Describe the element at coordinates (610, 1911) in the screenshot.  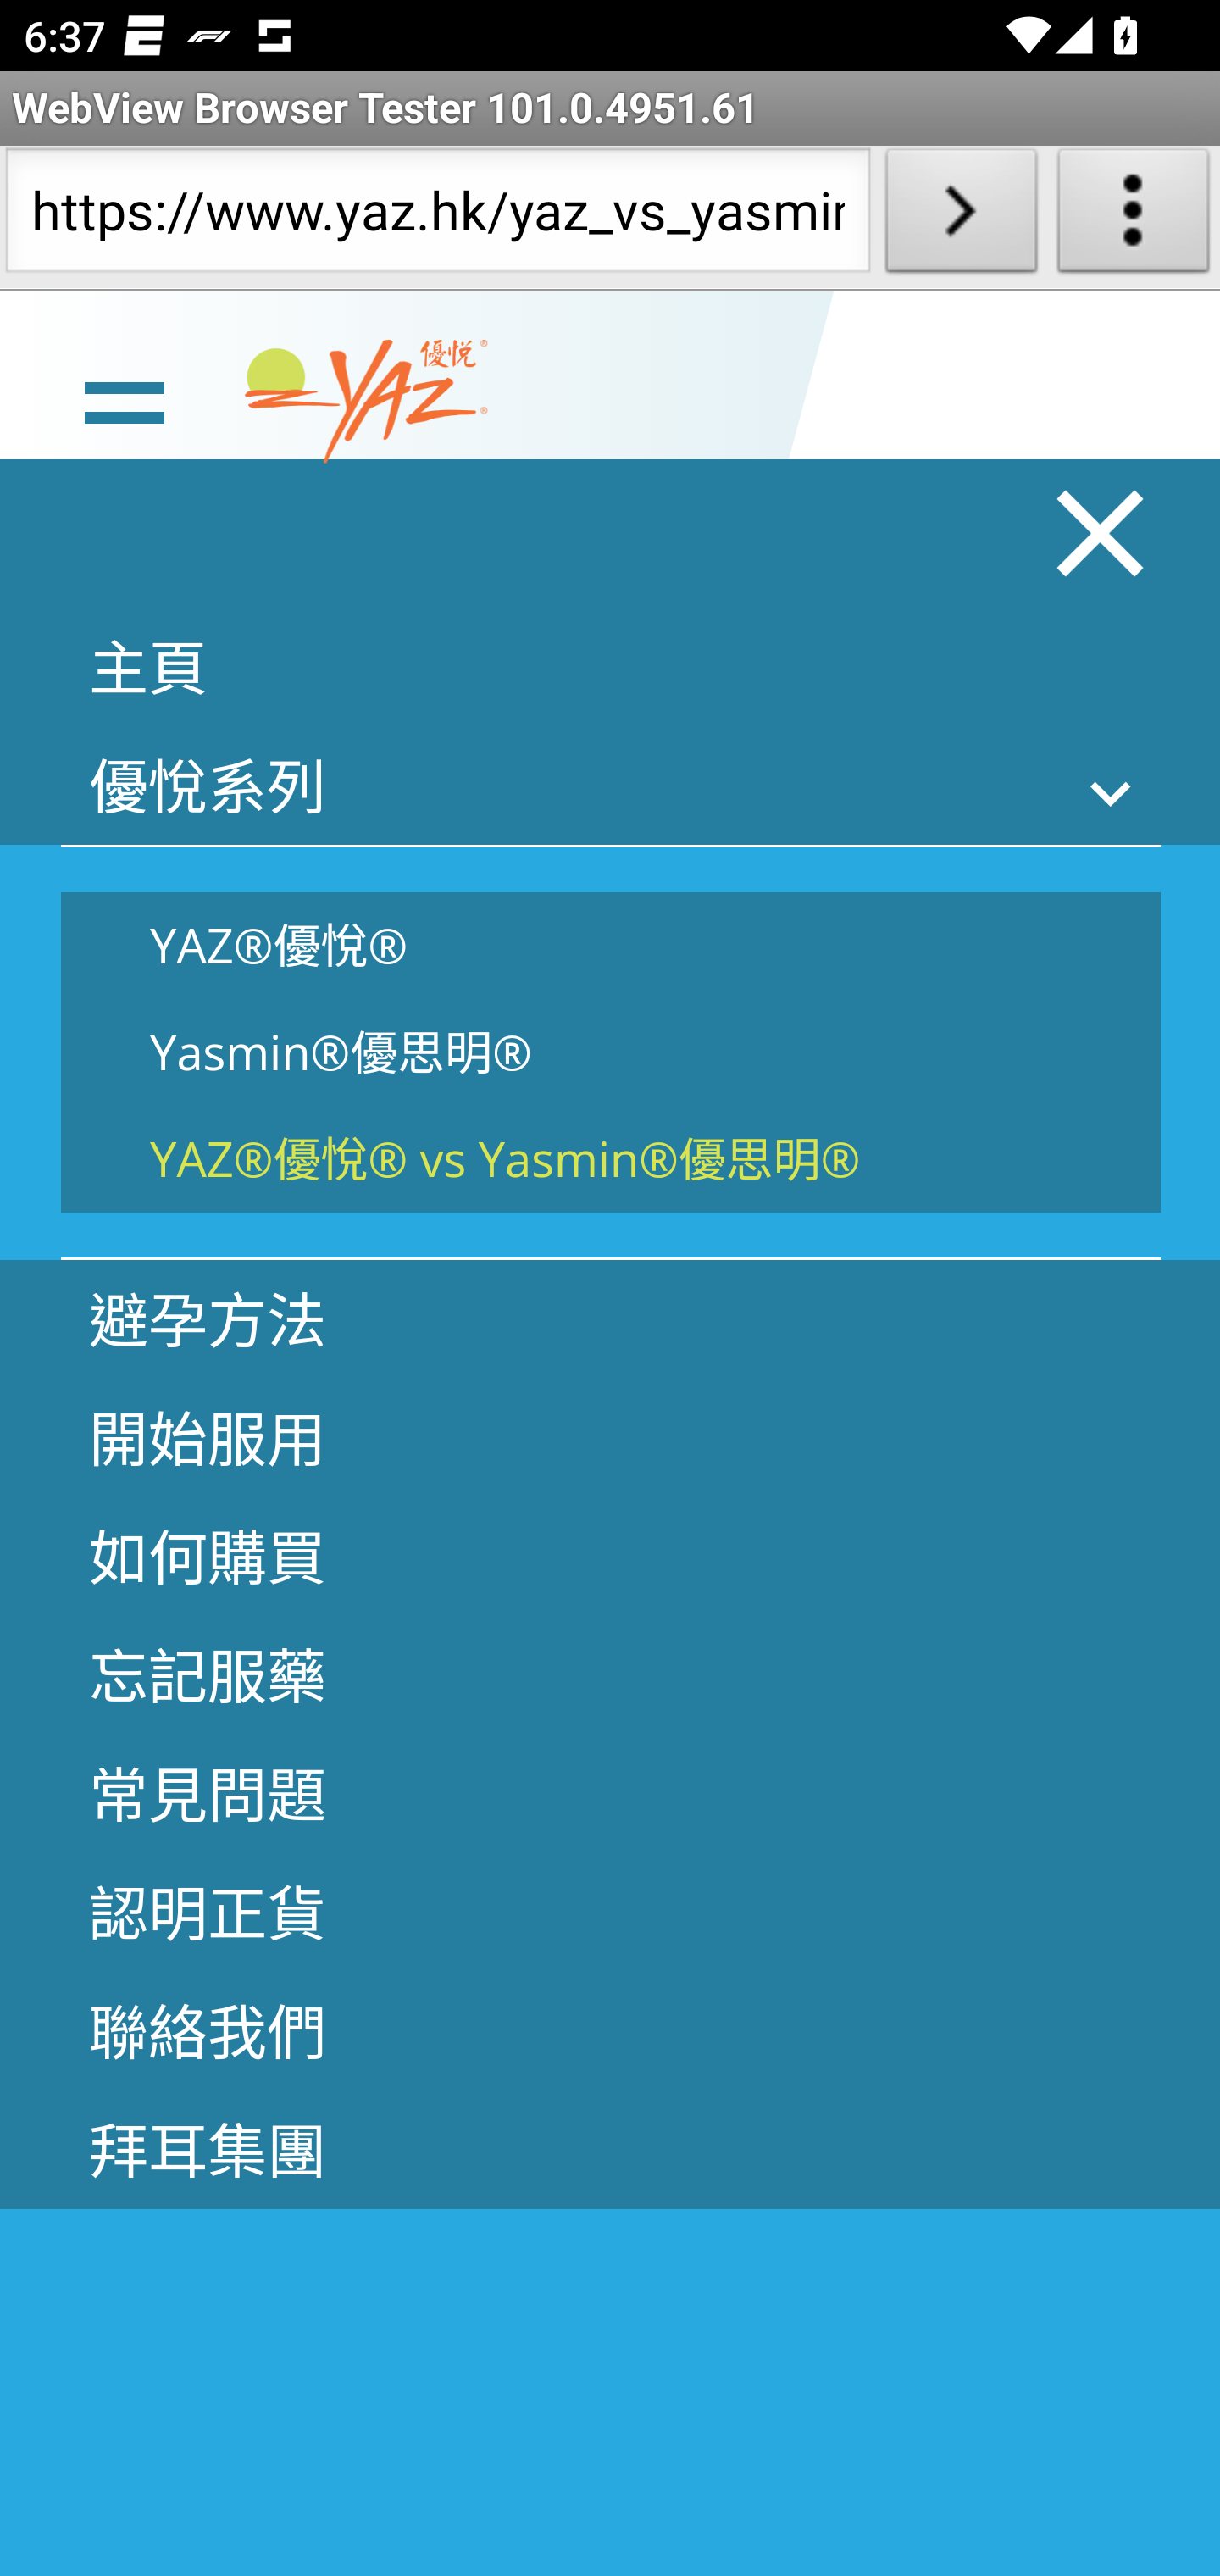
I see `認明正貨` at that location.